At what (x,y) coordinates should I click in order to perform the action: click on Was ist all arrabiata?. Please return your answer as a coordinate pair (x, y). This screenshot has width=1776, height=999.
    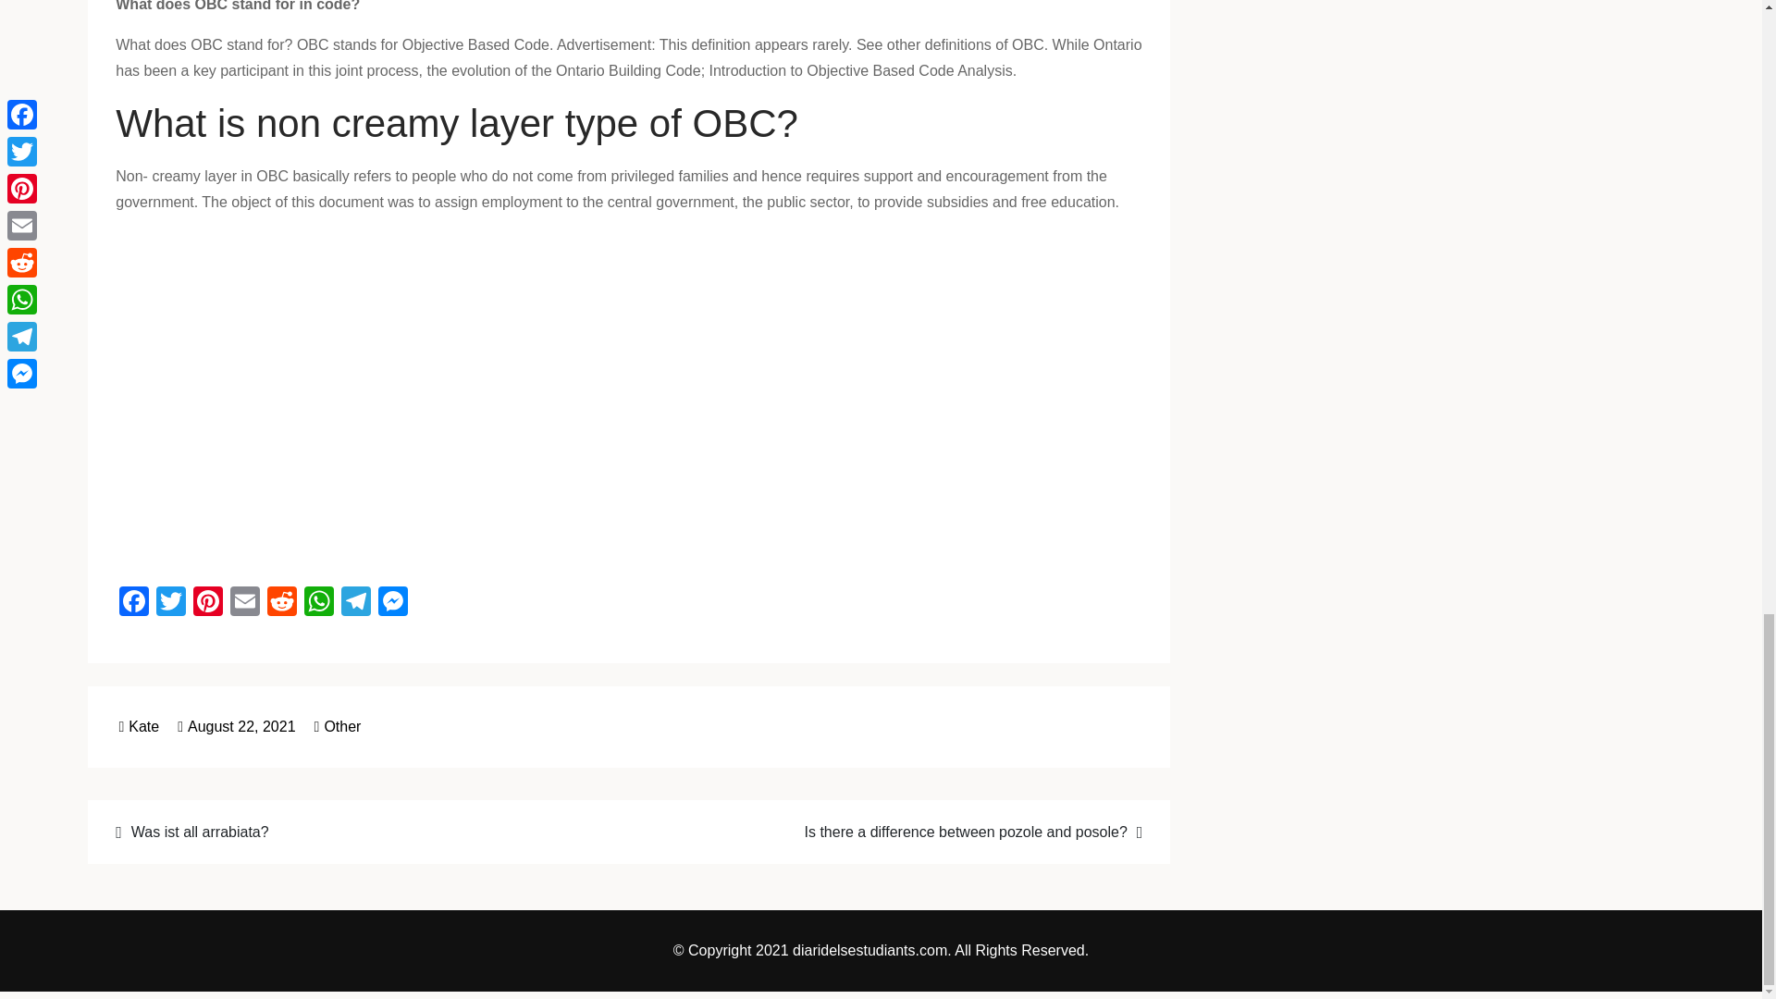
    Looking at the image, I should click on (360, 831).